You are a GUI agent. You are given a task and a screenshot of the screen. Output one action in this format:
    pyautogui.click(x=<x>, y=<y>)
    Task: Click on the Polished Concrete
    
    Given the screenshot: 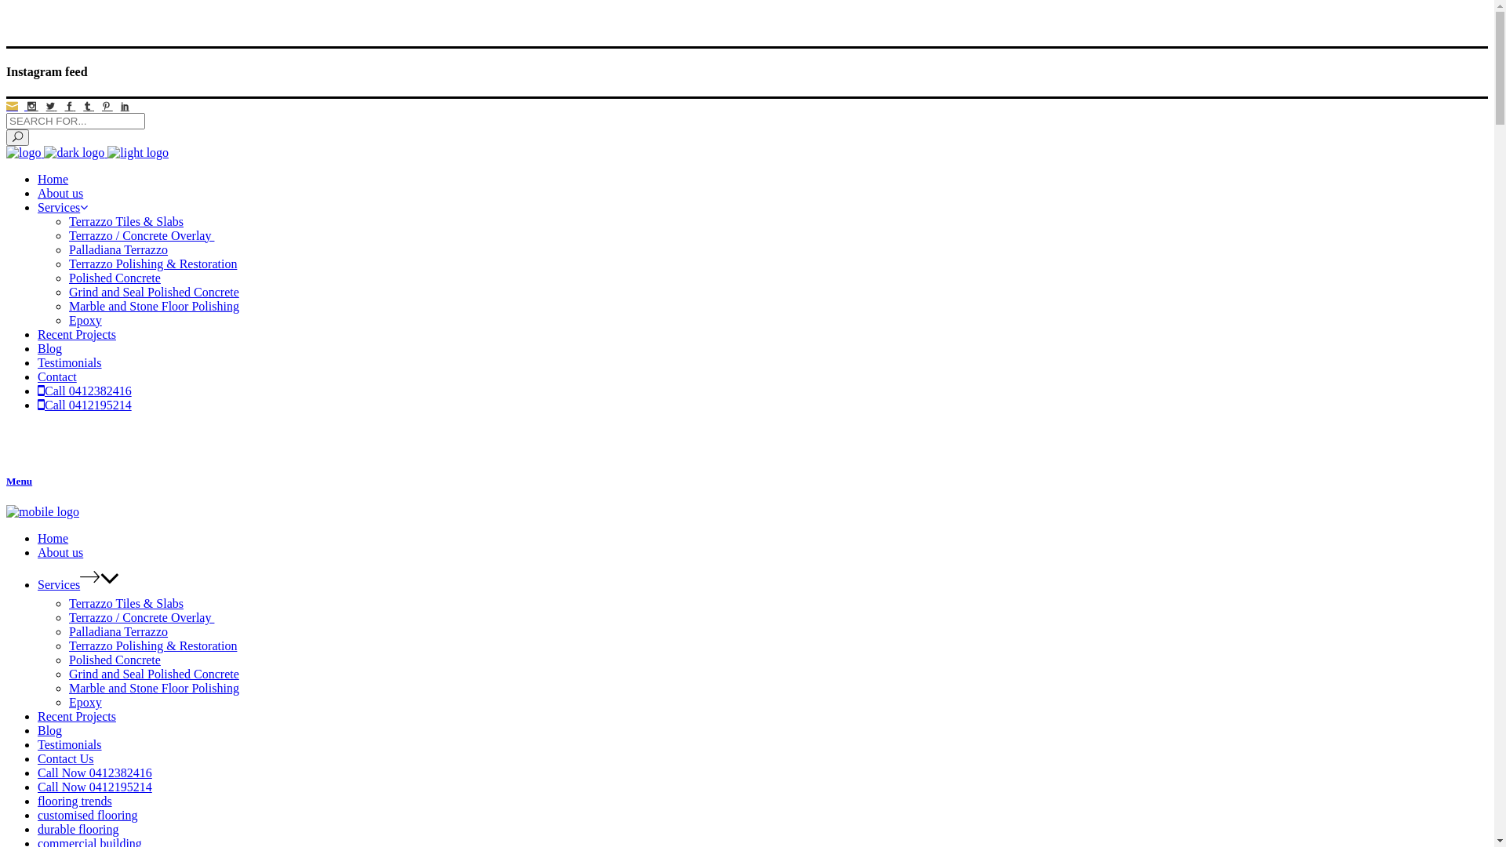 What is the action you would take?
    pyautogui.click(x=115, y=660)
    